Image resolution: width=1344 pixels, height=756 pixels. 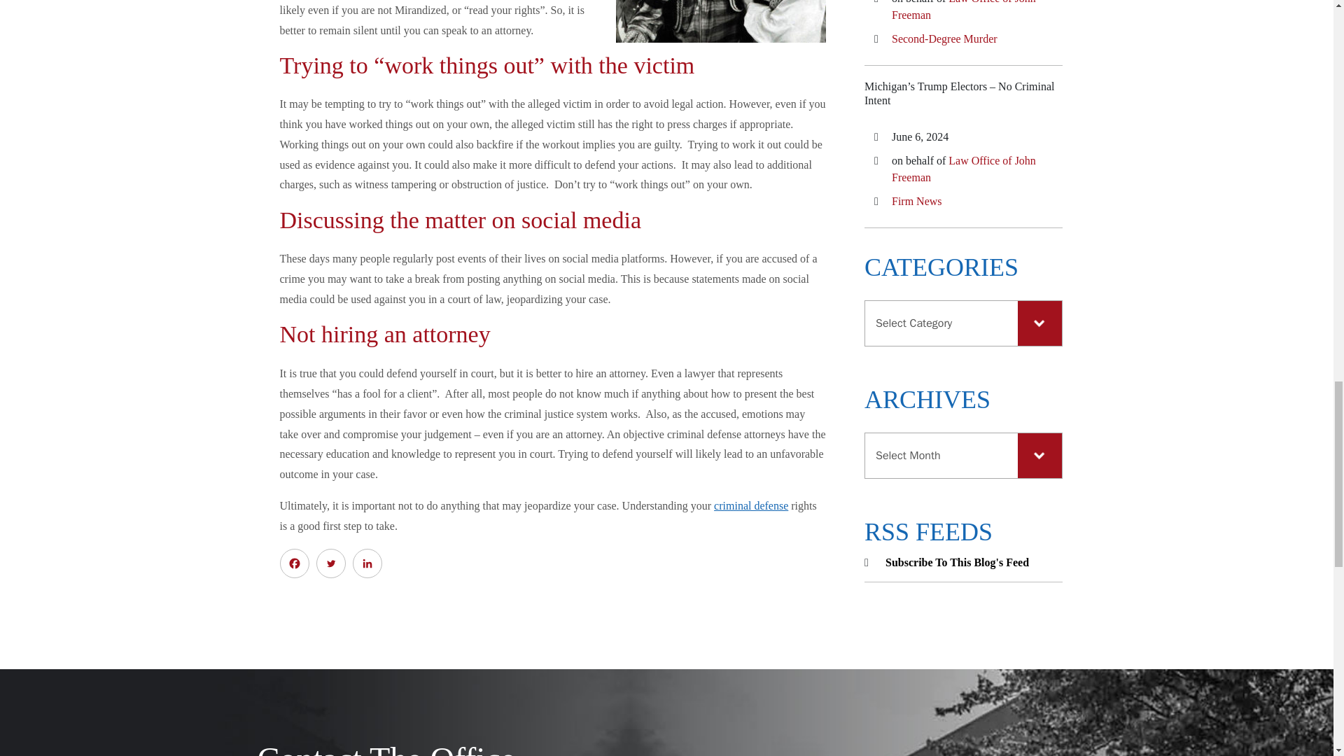 I want to click on stooge-300 - Law Office of John Freeman, so click(x=721, y=21).